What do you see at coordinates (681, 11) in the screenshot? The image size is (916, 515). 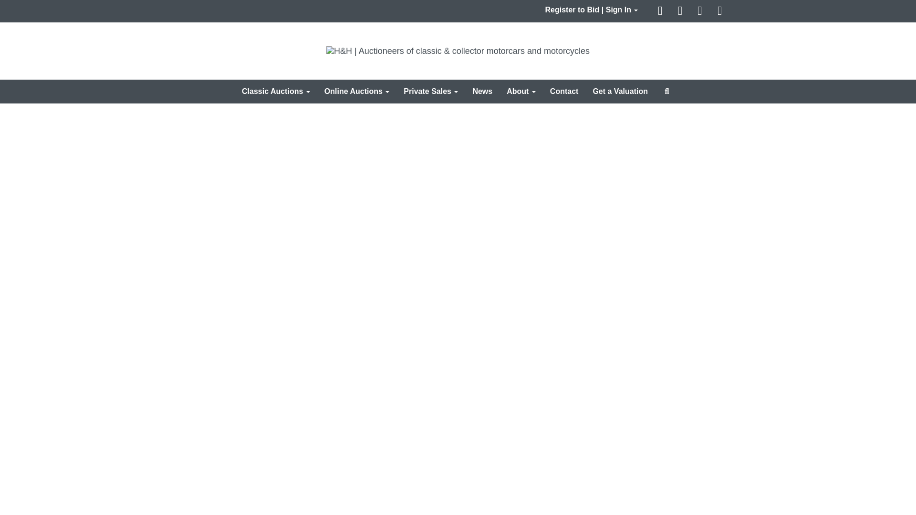 I see `Go to our page on X` at bounding box center [681, 11].